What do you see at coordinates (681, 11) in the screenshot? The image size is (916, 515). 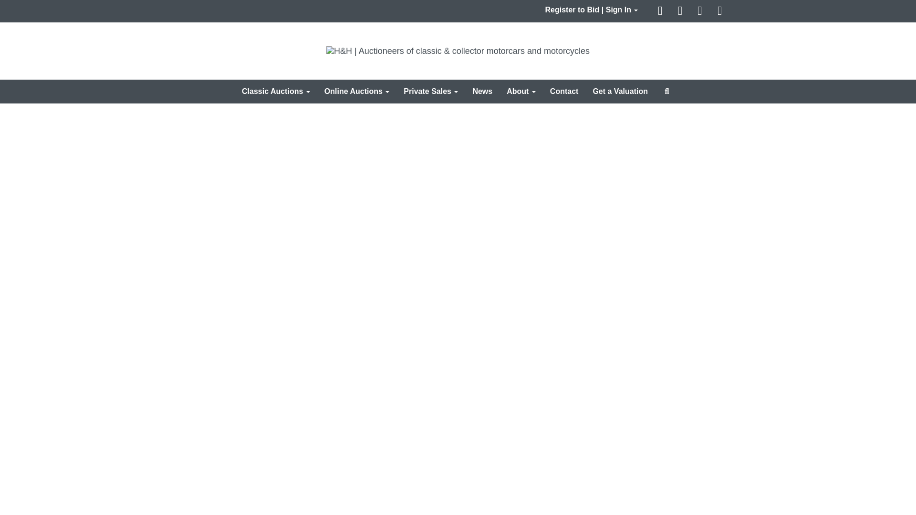 I see `Go to our page on X` at bounding box center [681, 11].